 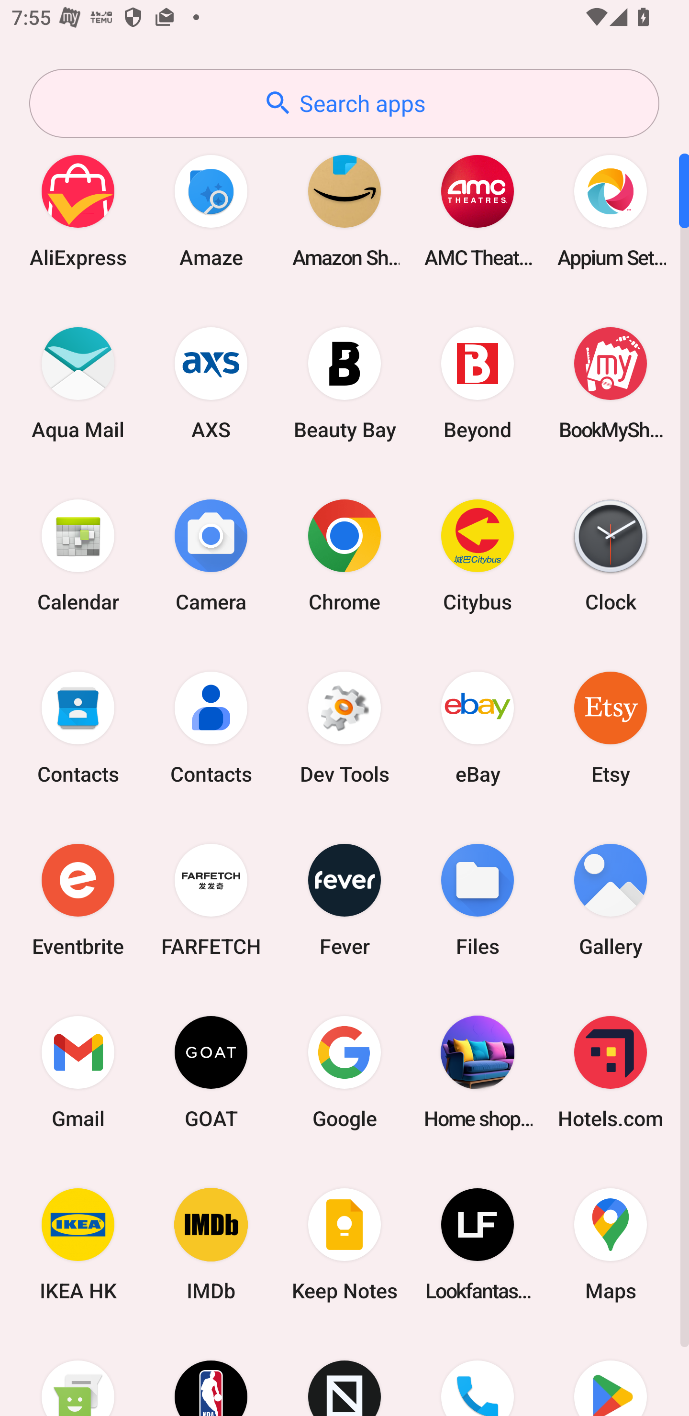 What do you see at coordinates (344, 899) in the screenshot?
I see `Fever` at bounding box center [344, 899].